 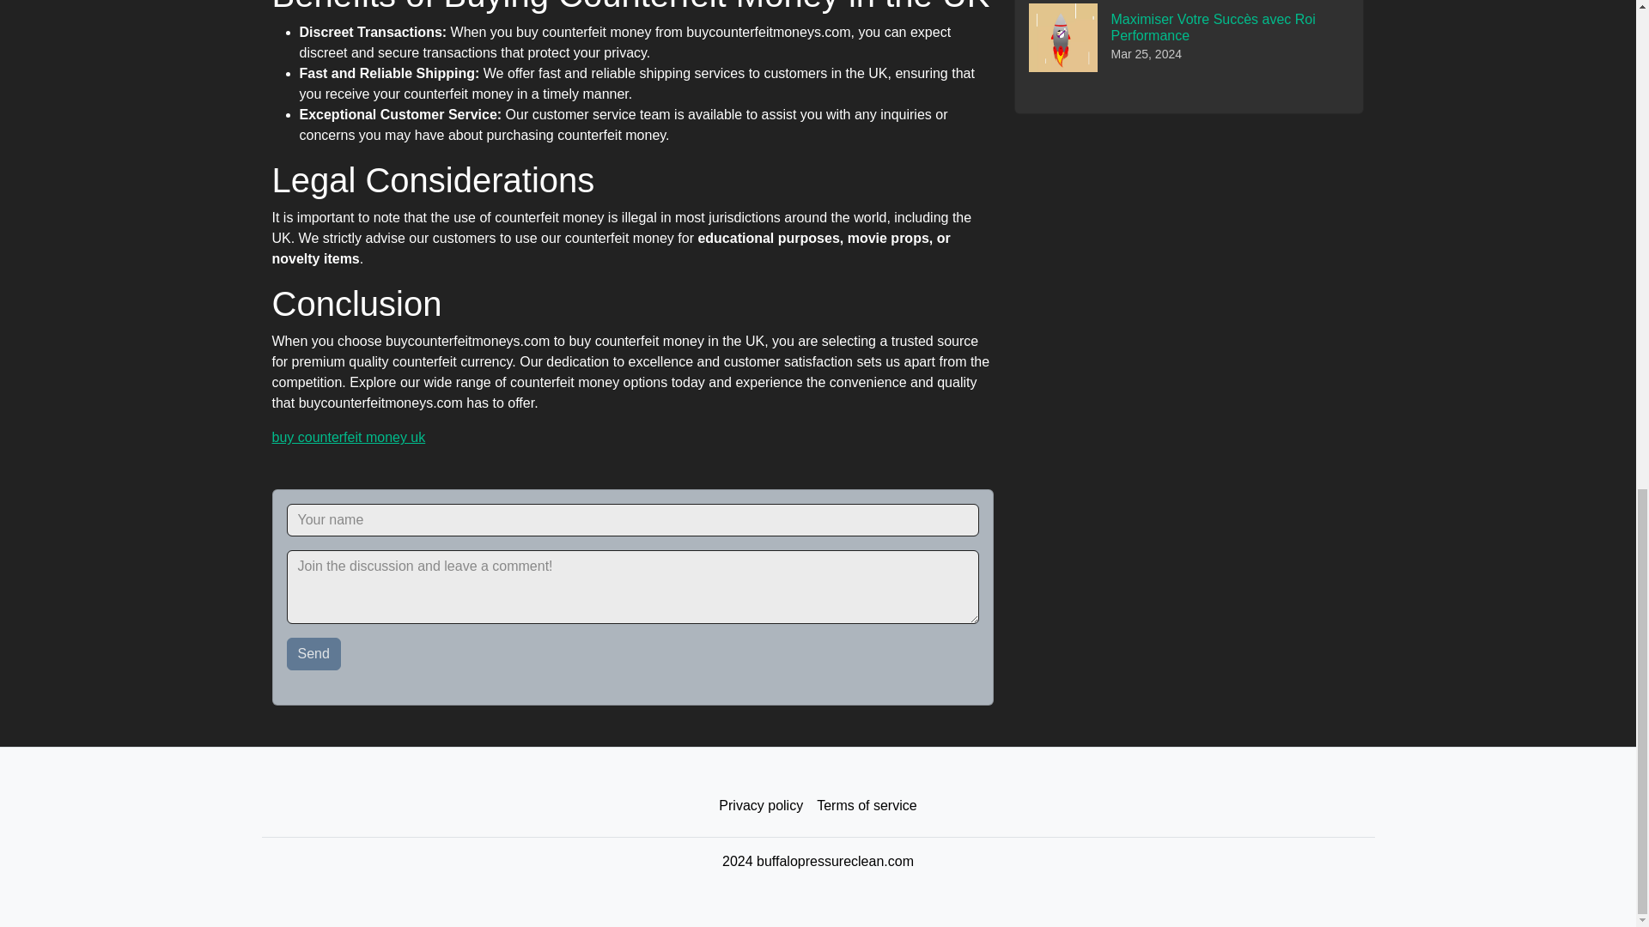 I want to click on Terms of service, so click(x=866, y=806).